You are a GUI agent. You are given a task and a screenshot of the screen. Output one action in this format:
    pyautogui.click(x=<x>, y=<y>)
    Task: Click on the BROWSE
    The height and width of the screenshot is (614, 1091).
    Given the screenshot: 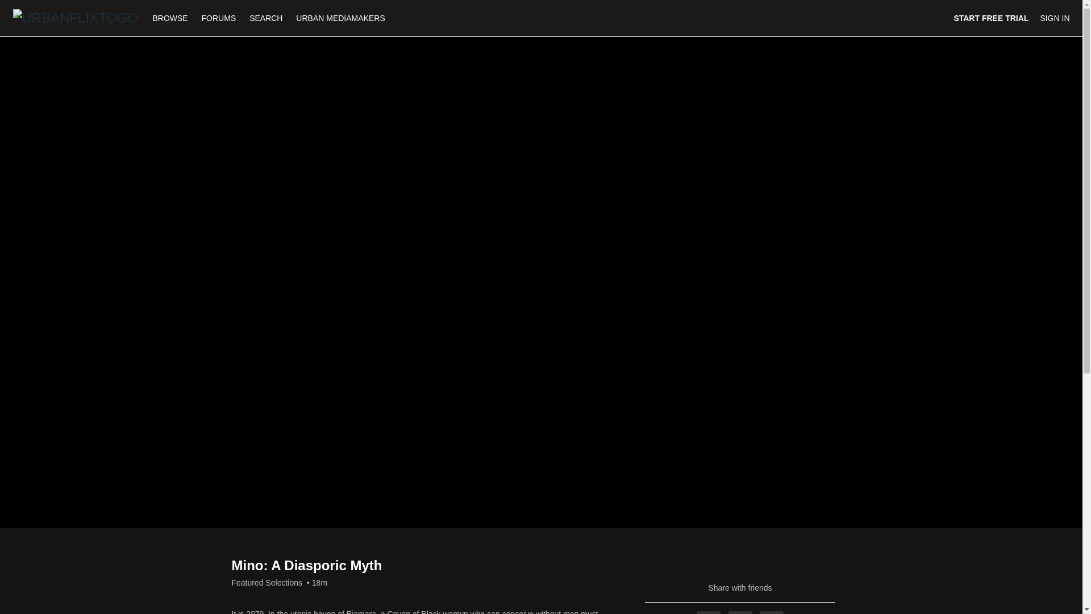 What is the action you would take?
    pyautogui.click(x=170, y=18)
    